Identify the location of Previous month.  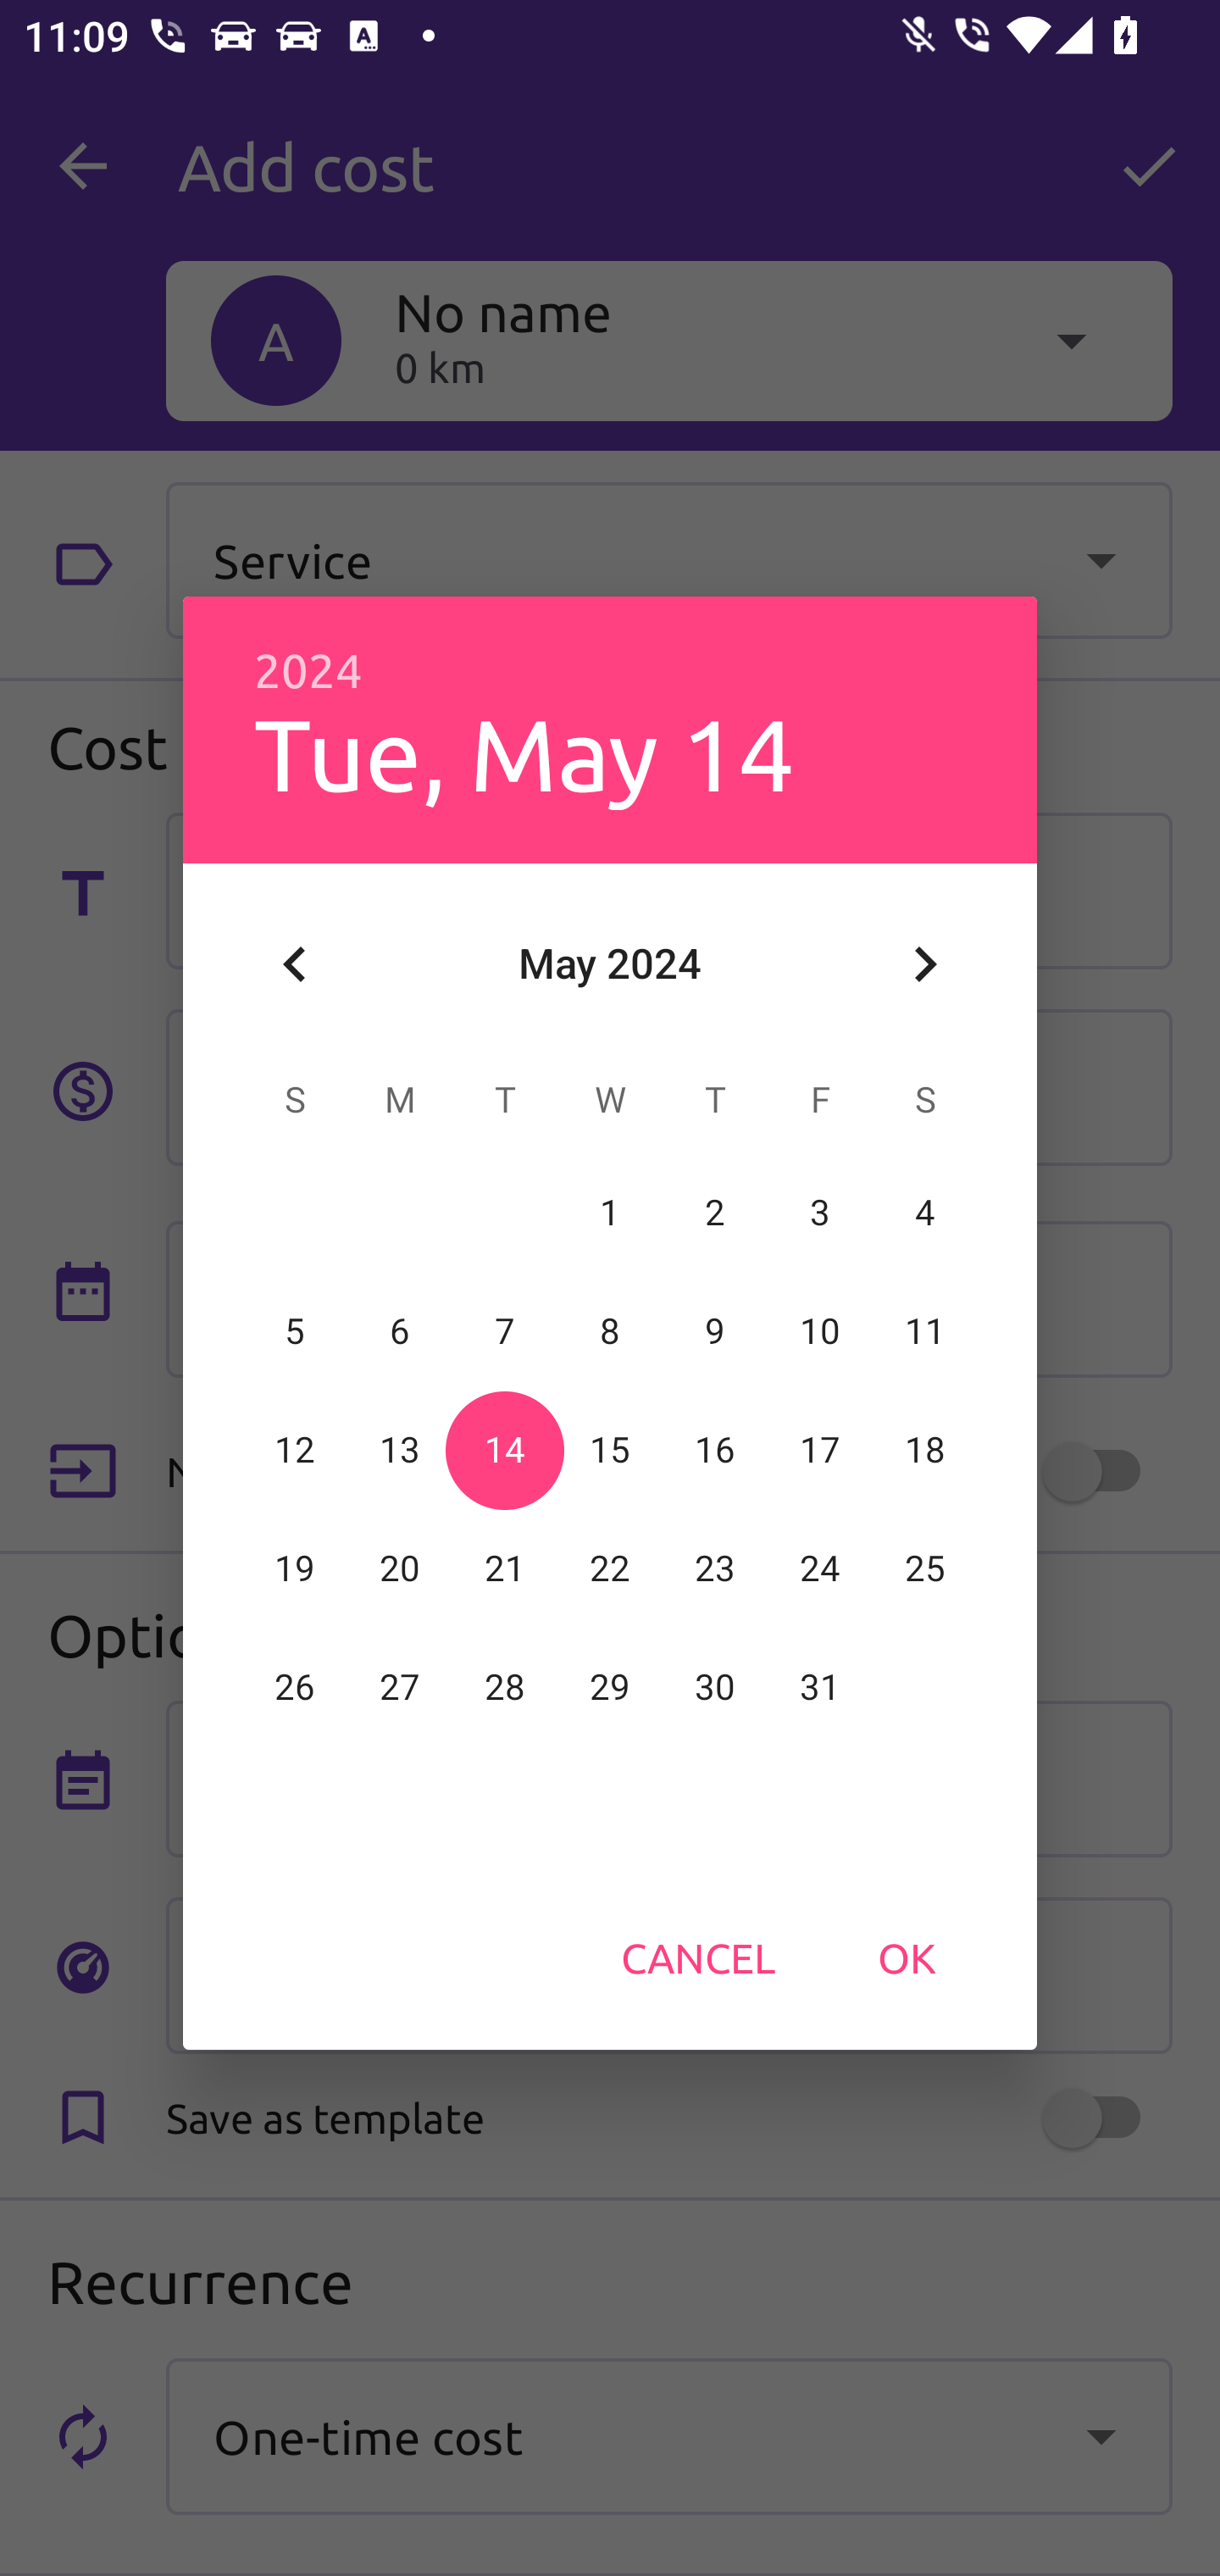
(295, 964).